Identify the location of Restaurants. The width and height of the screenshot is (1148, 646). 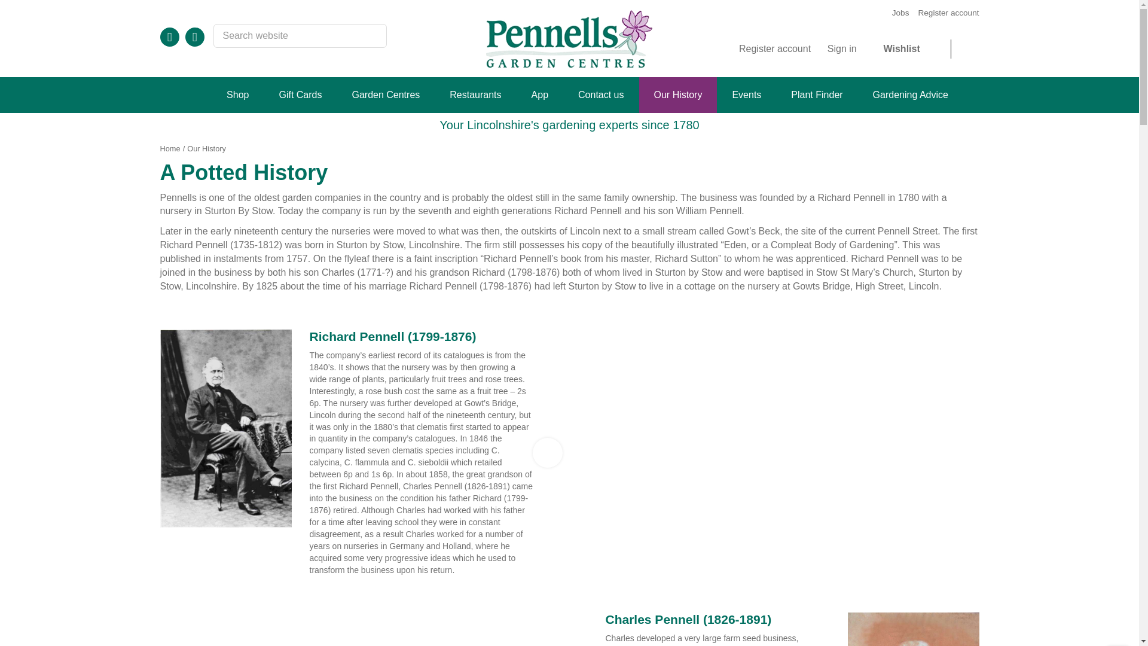
(475, 95).